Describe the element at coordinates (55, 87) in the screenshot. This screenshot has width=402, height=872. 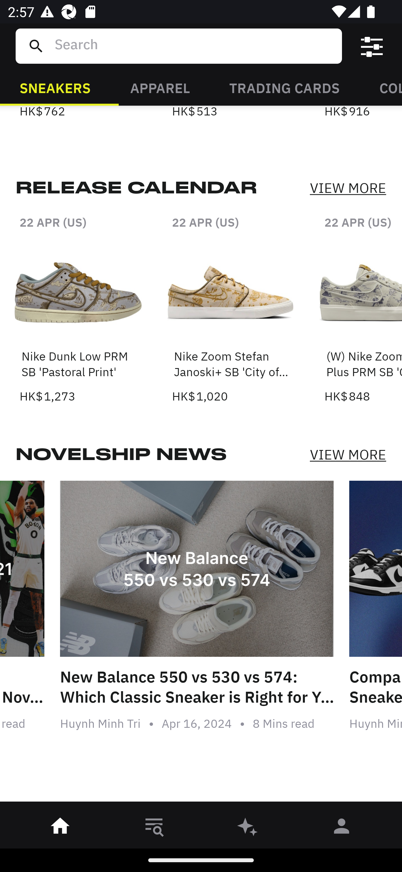
I see `SNEAKERS` at that location.